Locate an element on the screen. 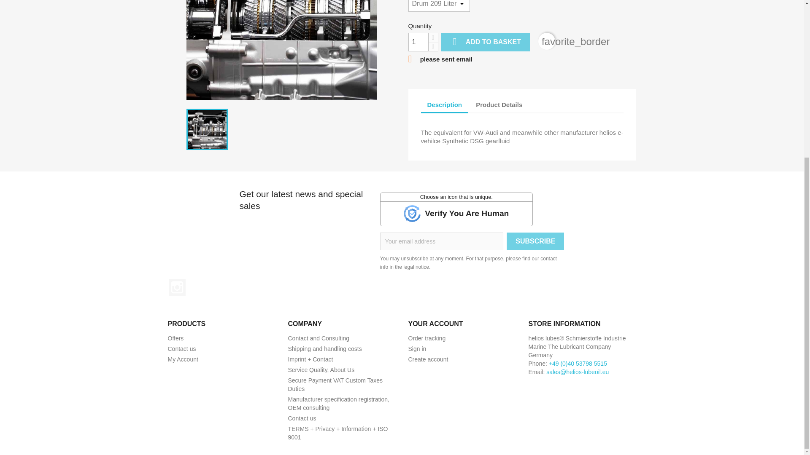 This screenshot has width=810, height=455. Service Quality, About Us is located at coordinates (321, 370).